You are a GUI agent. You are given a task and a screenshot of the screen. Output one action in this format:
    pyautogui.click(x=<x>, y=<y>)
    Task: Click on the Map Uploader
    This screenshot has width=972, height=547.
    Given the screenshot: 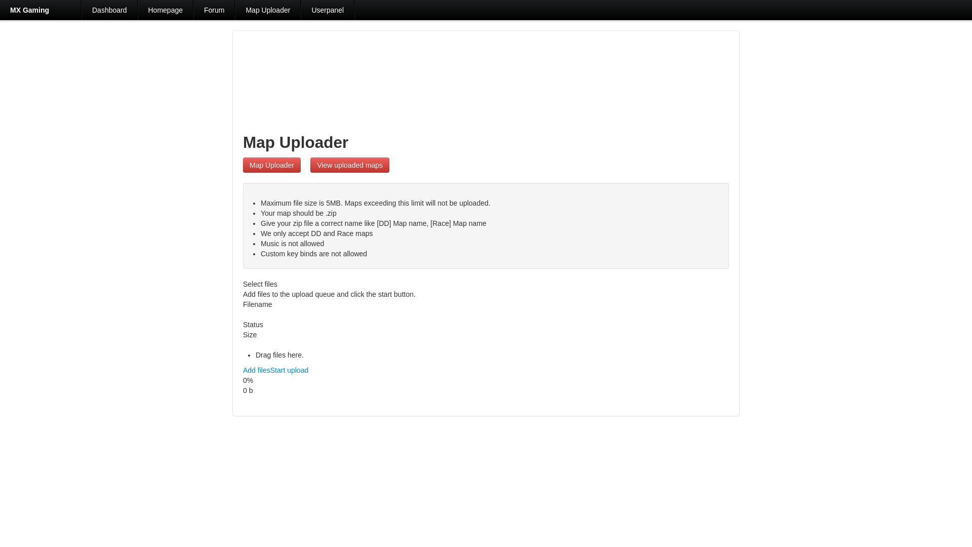 What is the action you would take?
    pyautogui.click(x=271, y=165)
    